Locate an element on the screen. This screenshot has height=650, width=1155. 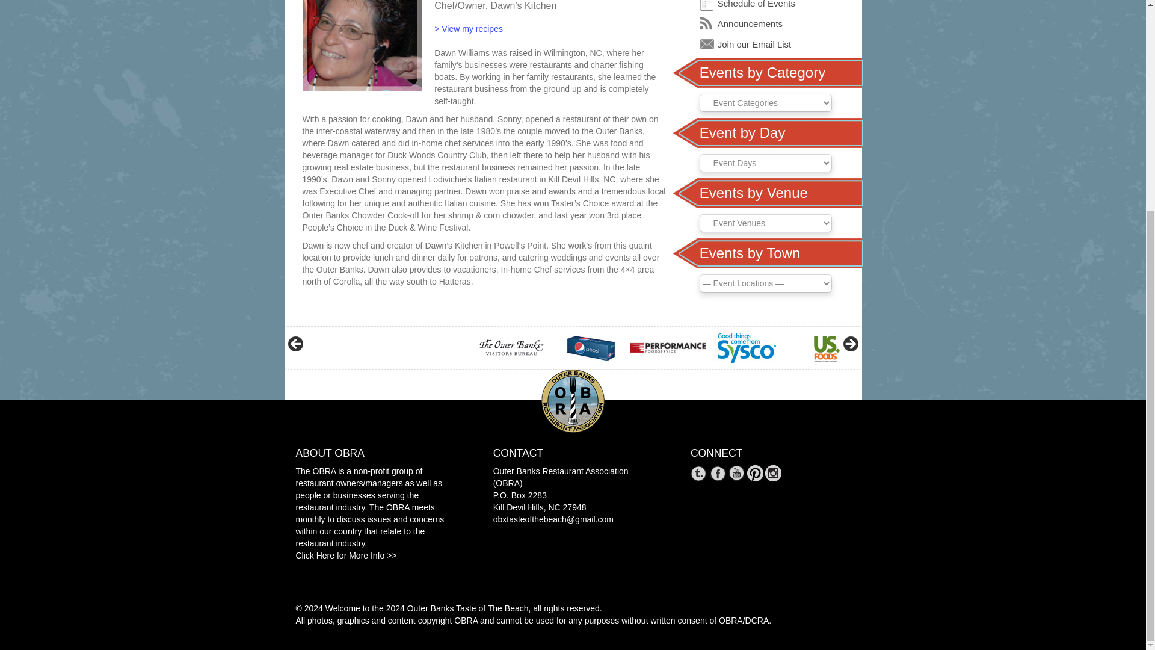
Join our Email List is located at coordinates (754, 44).